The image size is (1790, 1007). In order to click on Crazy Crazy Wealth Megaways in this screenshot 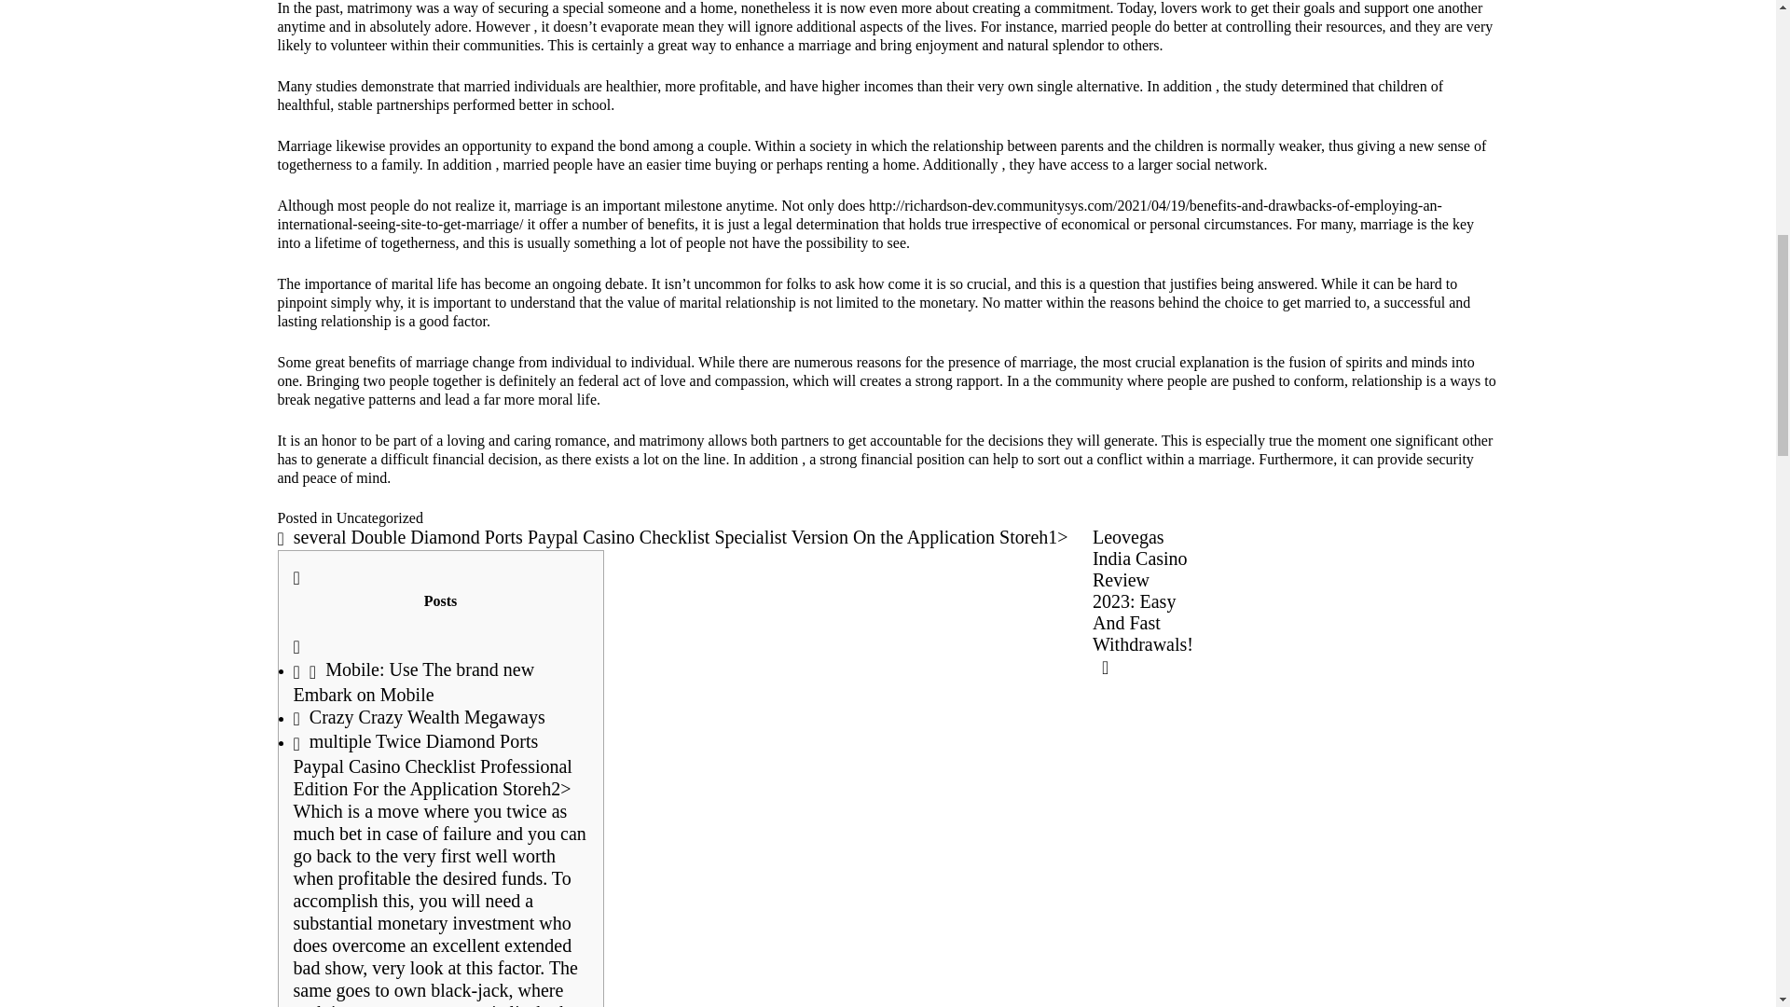, I will do `click(418, 716)`.